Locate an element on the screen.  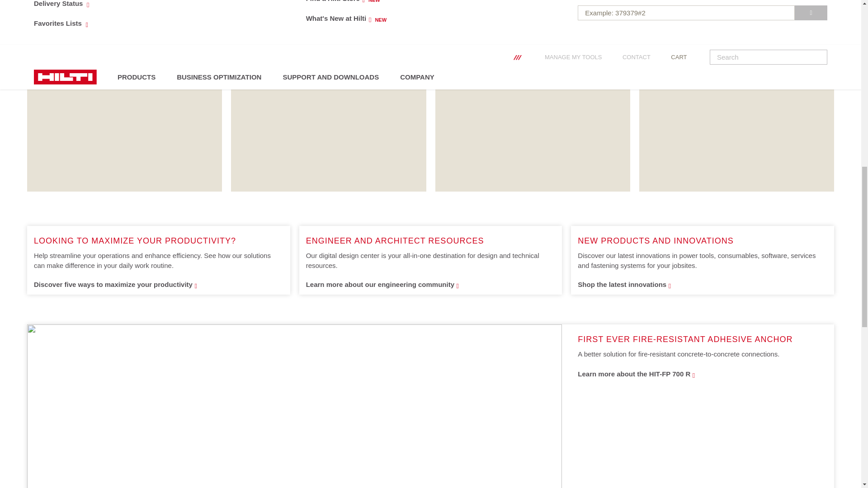
Discover five ways to maximize your productivity is located at coordinates (149, 23).